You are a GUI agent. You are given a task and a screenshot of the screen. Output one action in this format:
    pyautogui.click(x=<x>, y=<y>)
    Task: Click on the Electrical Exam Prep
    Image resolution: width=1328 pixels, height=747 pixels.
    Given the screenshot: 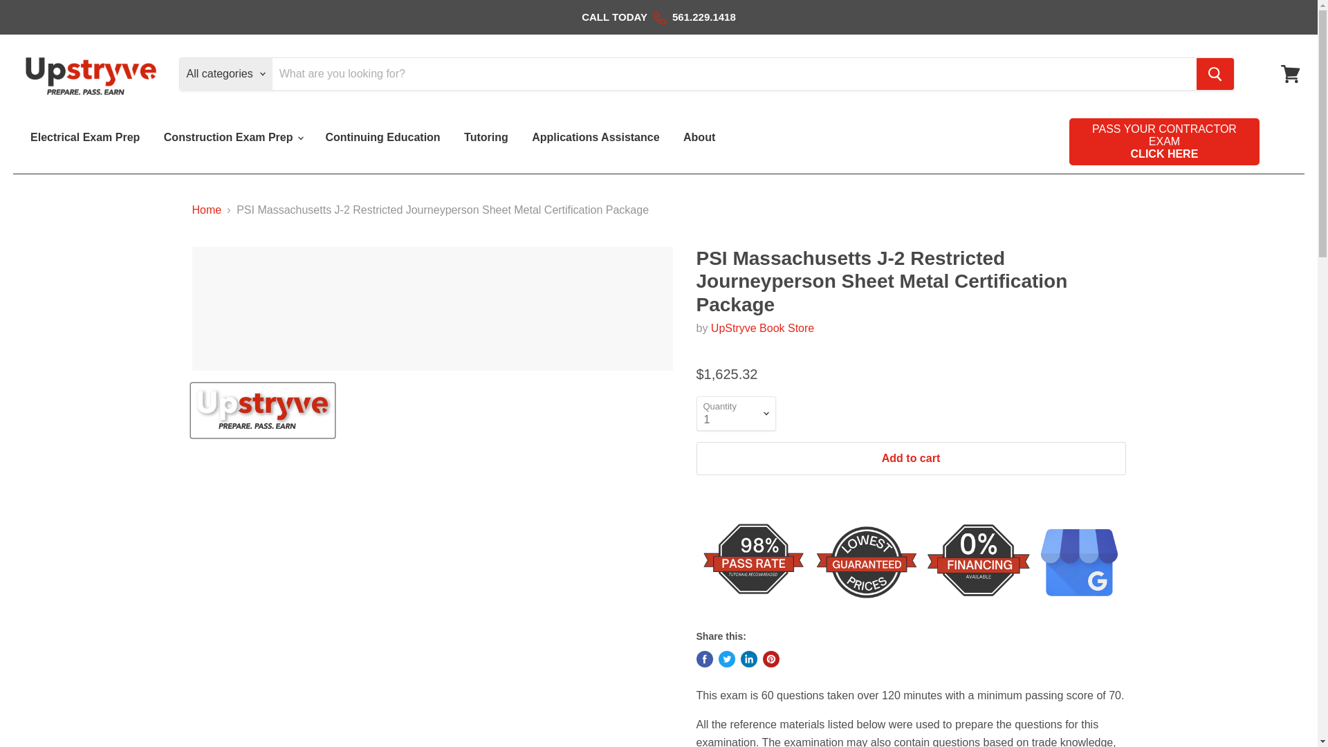 What is the action you would take?
    pyautogui.click(x=595, y=138)
    